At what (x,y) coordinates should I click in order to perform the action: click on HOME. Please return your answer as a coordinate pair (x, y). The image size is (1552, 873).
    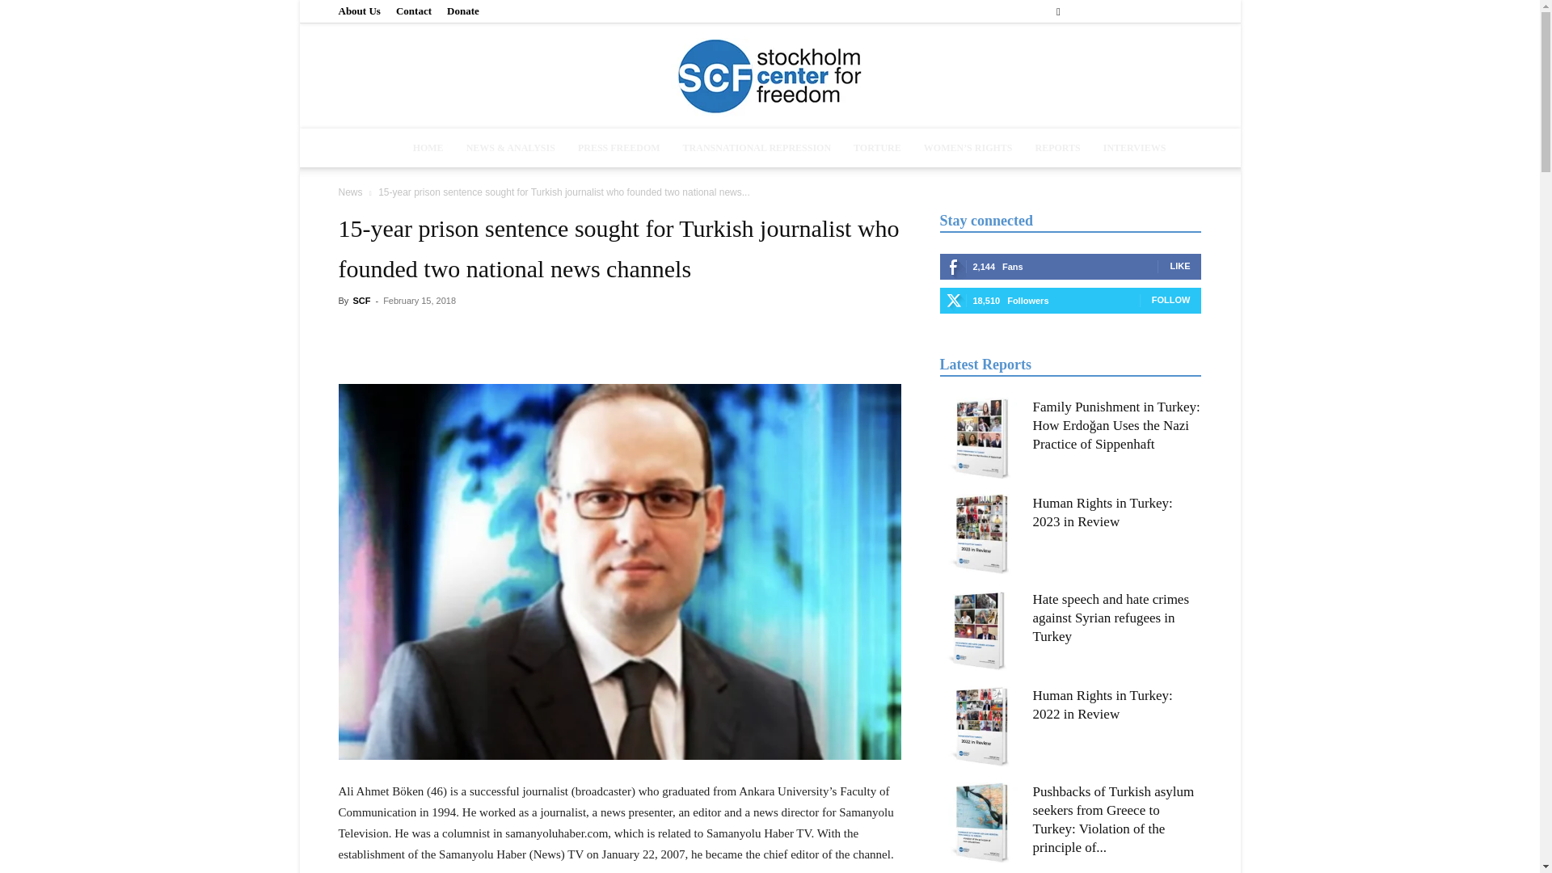
    Looking at the image, I should click on (428, 147).